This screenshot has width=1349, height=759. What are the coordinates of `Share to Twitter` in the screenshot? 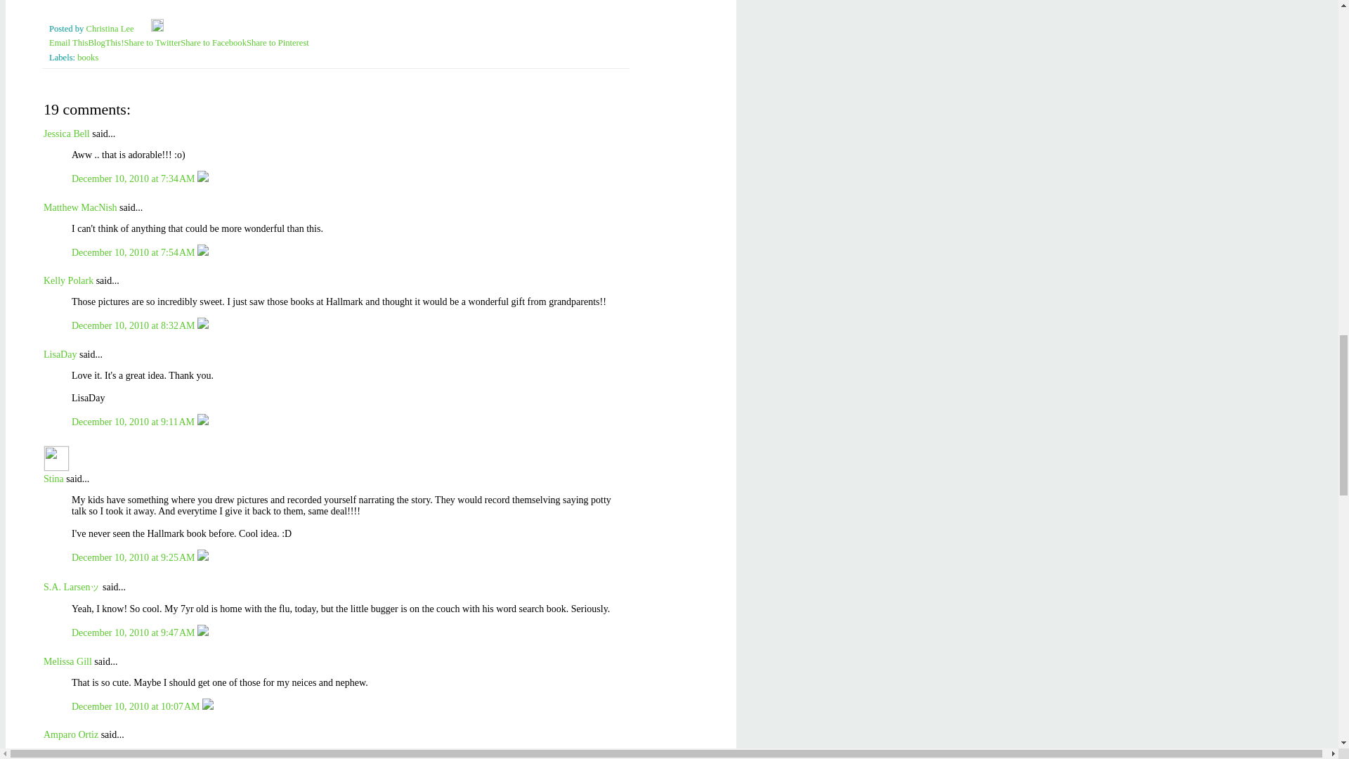 It's located at (152, 43).